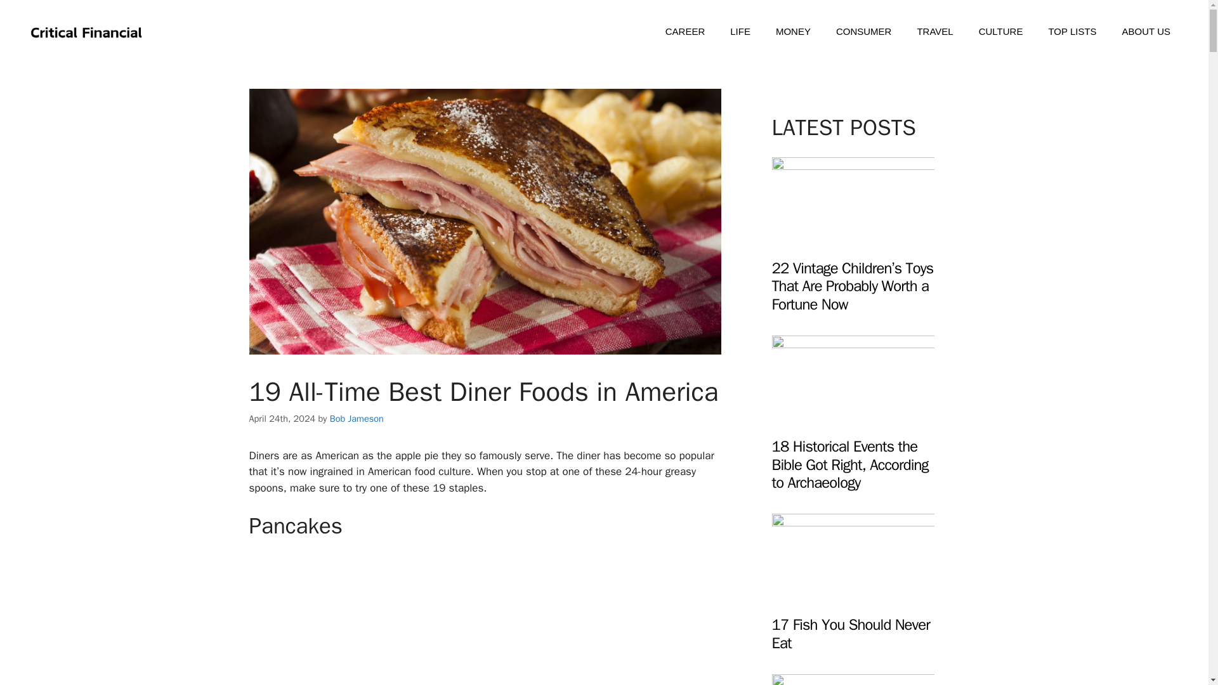 The height and width of the screenshot is (685, 1218). What do you see at coordinates (853, 596) in the screenshot?
I see `17 Fish You Should Never Eat` at bounding box center [853, 596].